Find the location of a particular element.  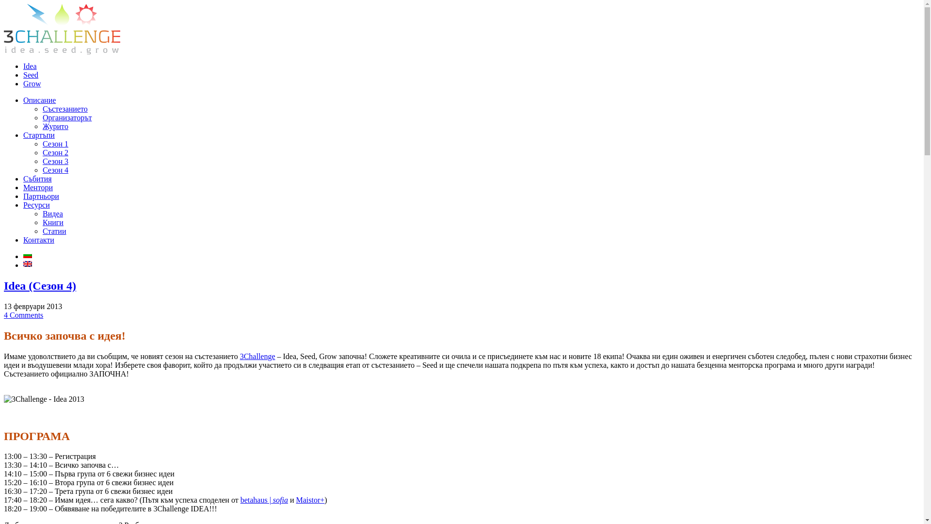

3Challenge is located at coordinates (258, 356).